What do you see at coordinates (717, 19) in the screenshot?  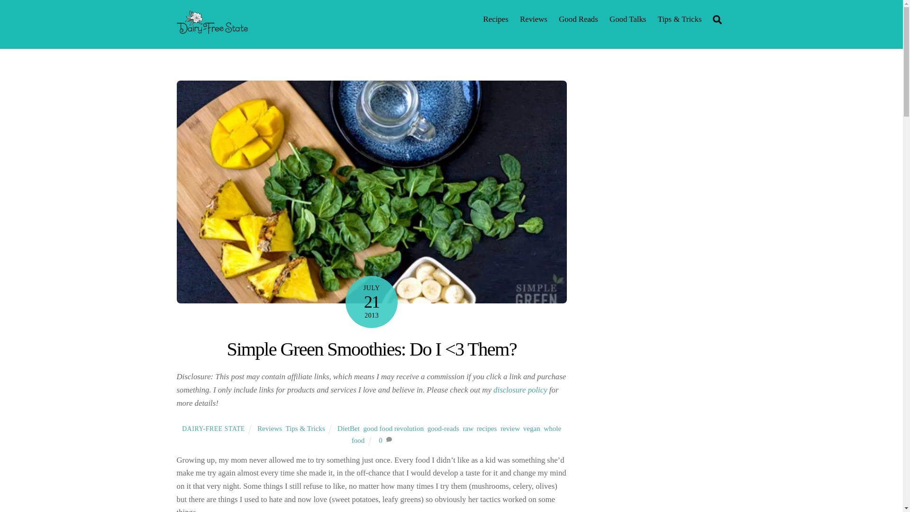 I see `Search` at bounding box center [717, 19].